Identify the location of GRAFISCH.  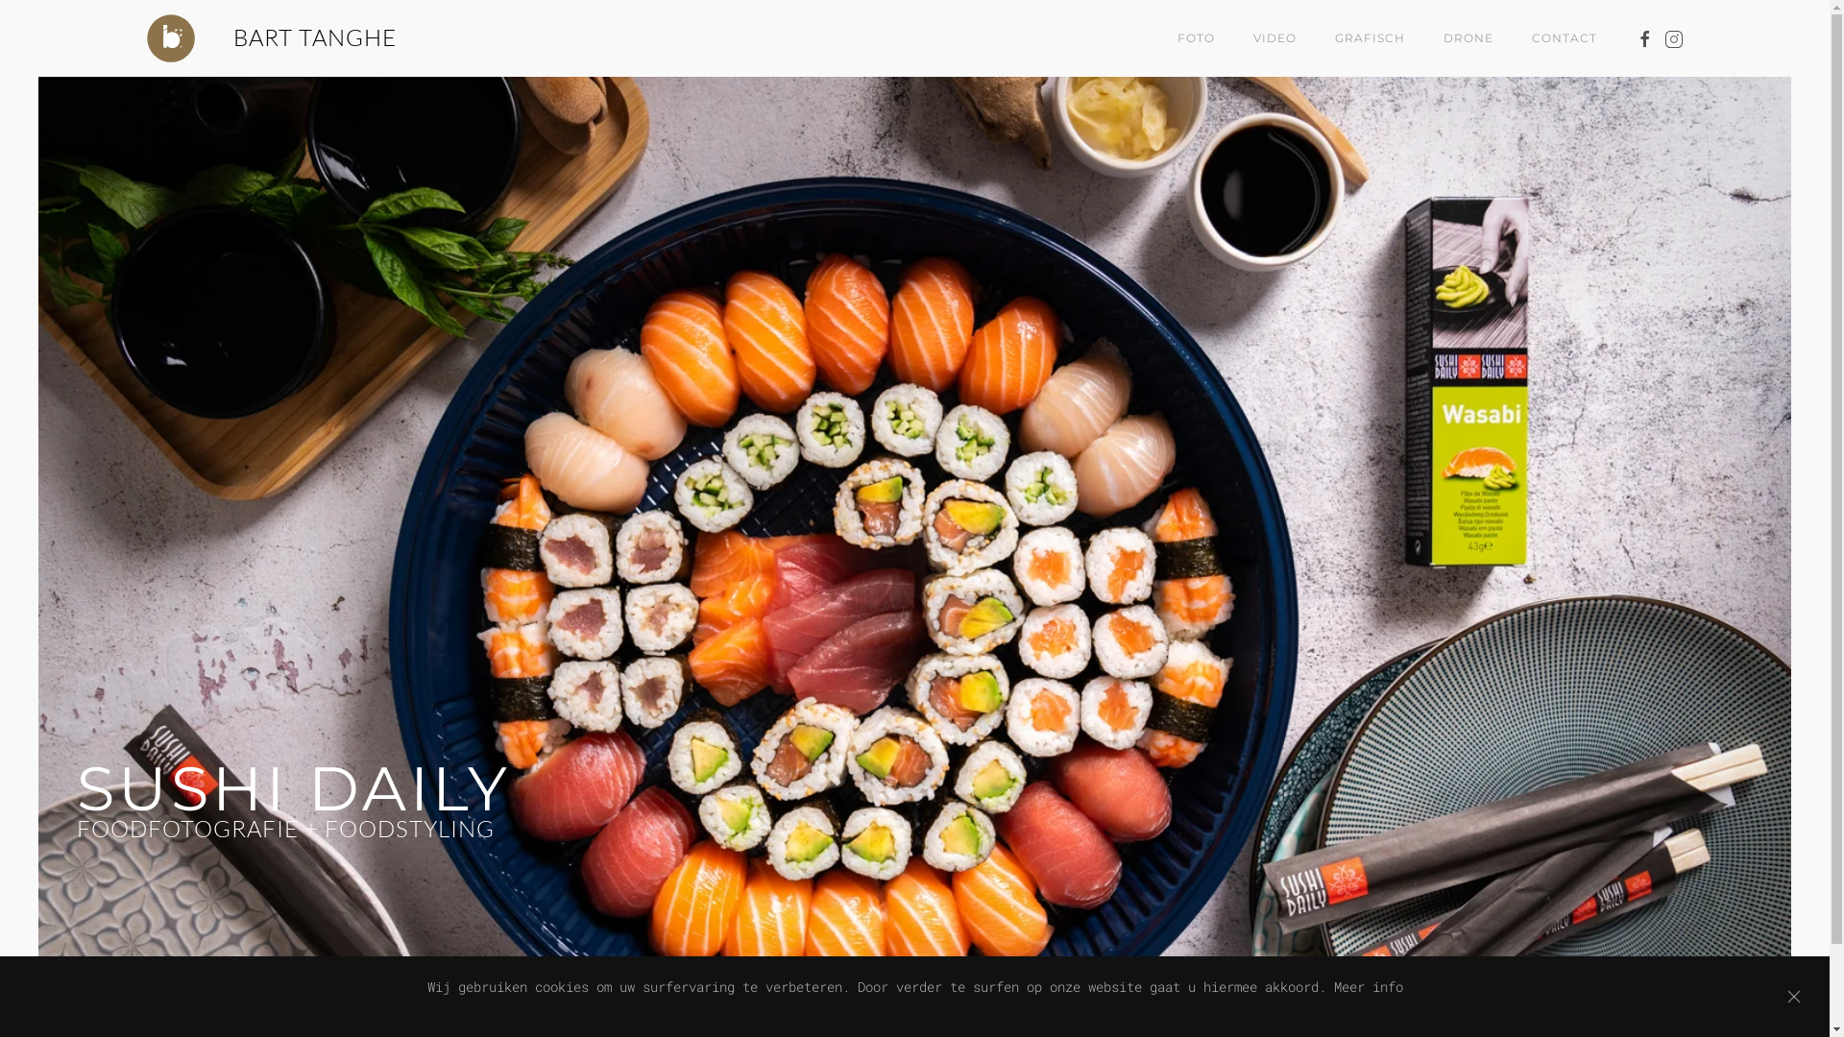
(1370, 38).